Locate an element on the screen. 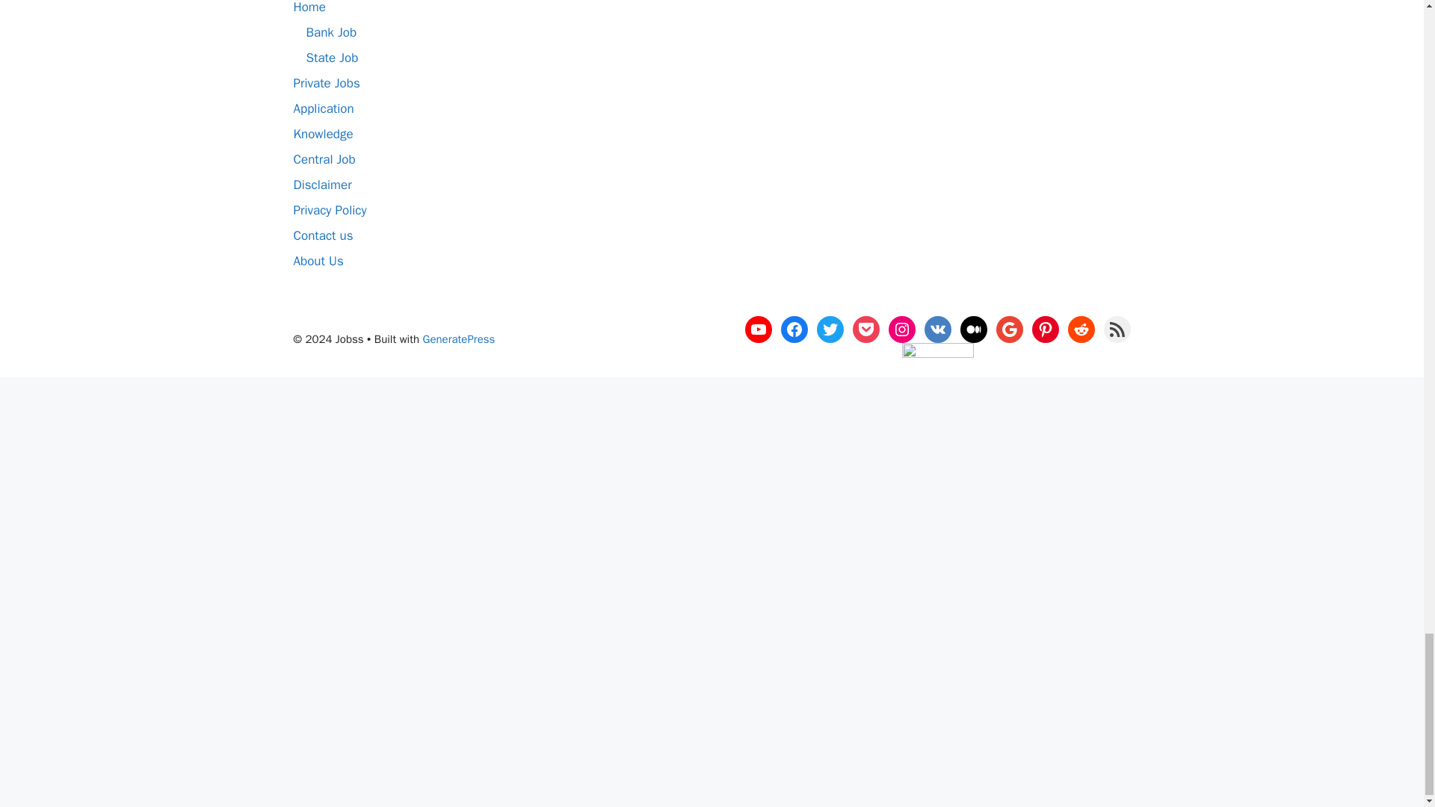  Application is located at coordinates (323, 108).